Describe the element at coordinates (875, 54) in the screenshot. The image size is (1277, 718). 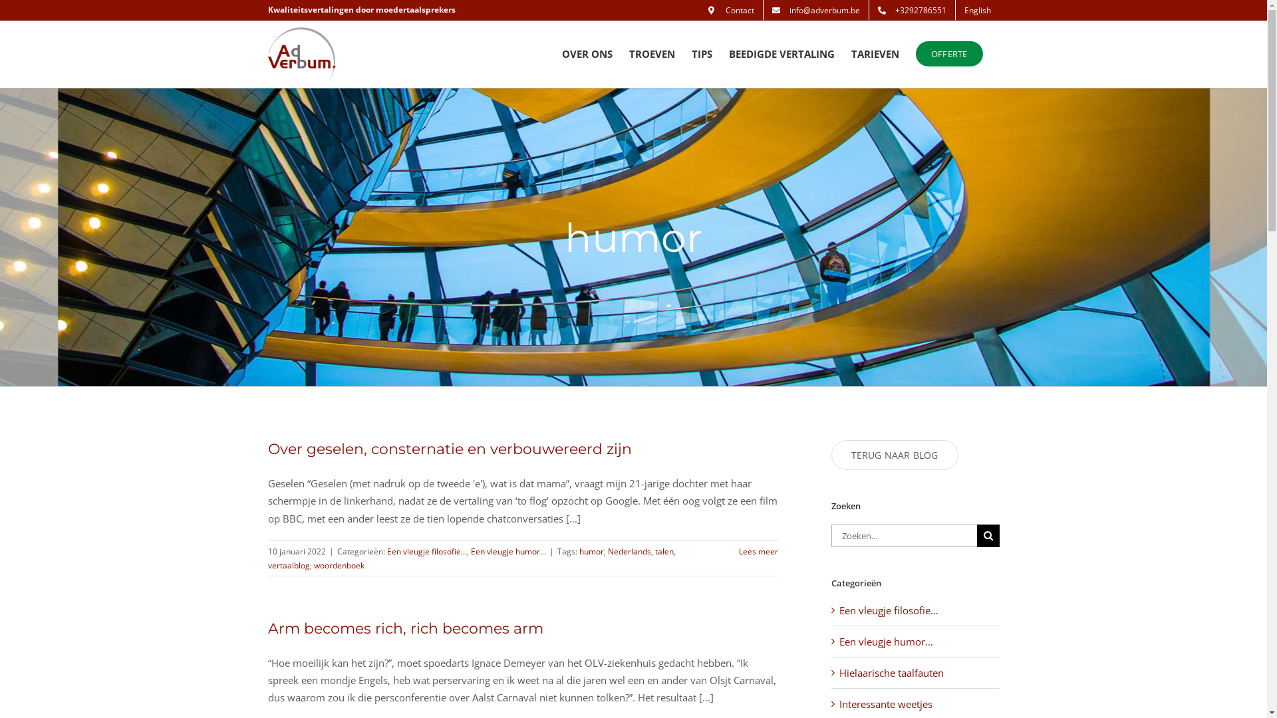
I see `TARIEVEN` at that location.